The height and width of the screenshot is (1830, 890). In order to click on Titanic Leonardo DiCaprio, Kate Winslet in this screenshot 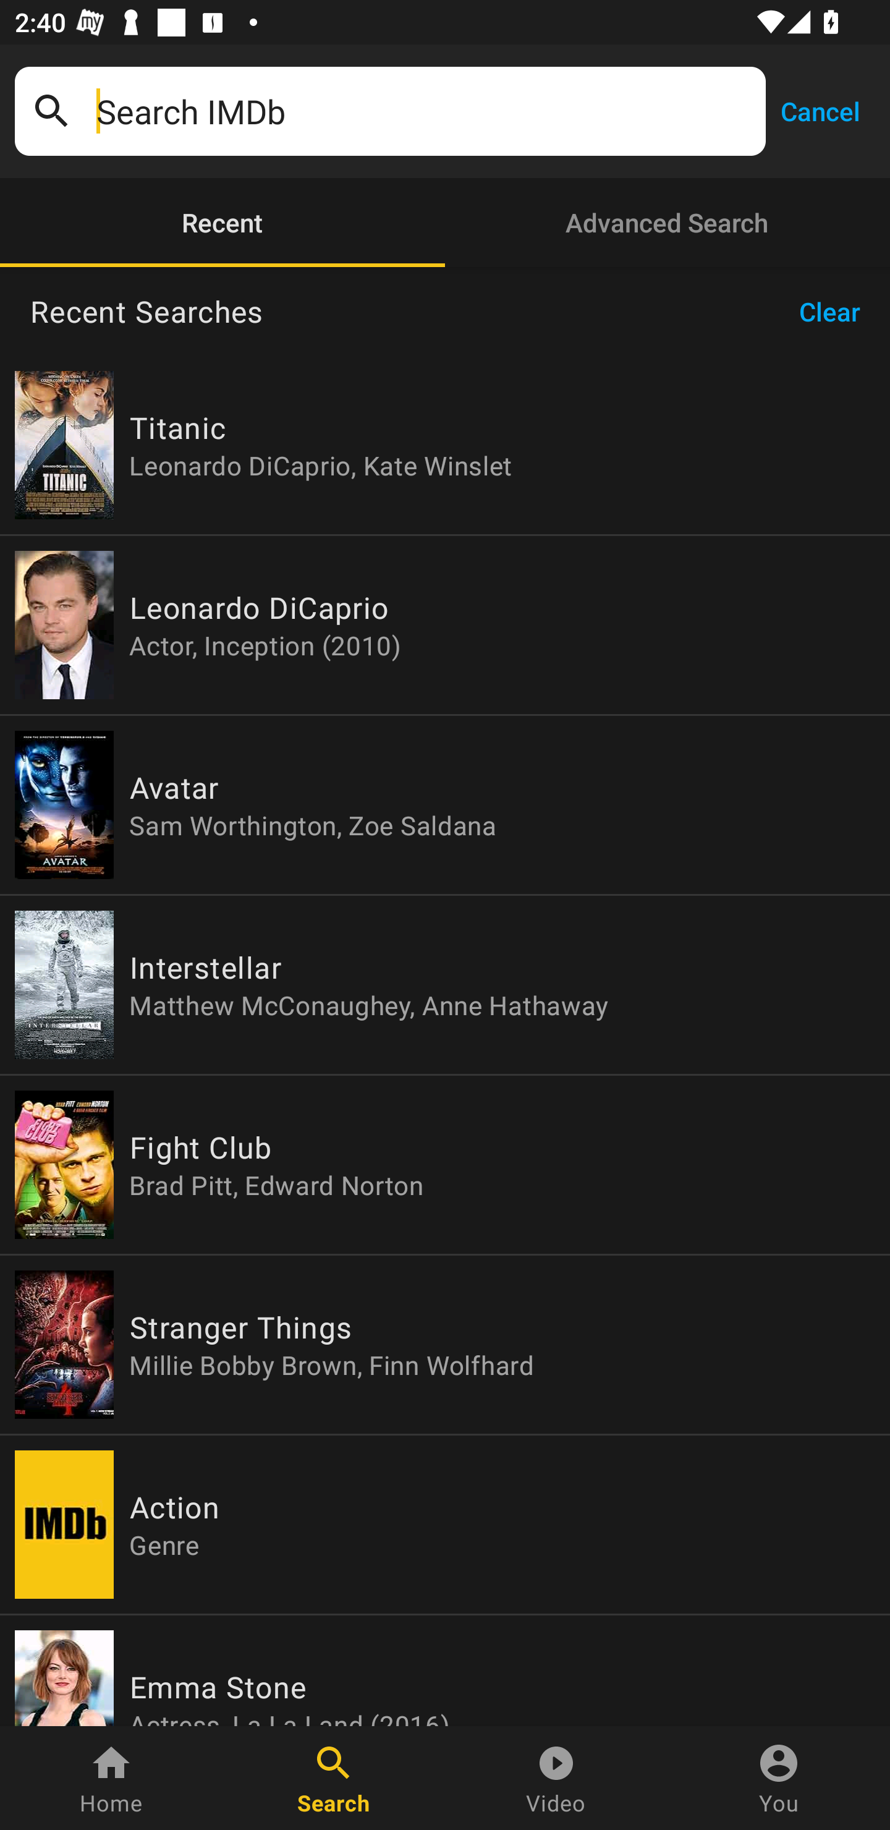, I will do `click(445, 445)`.